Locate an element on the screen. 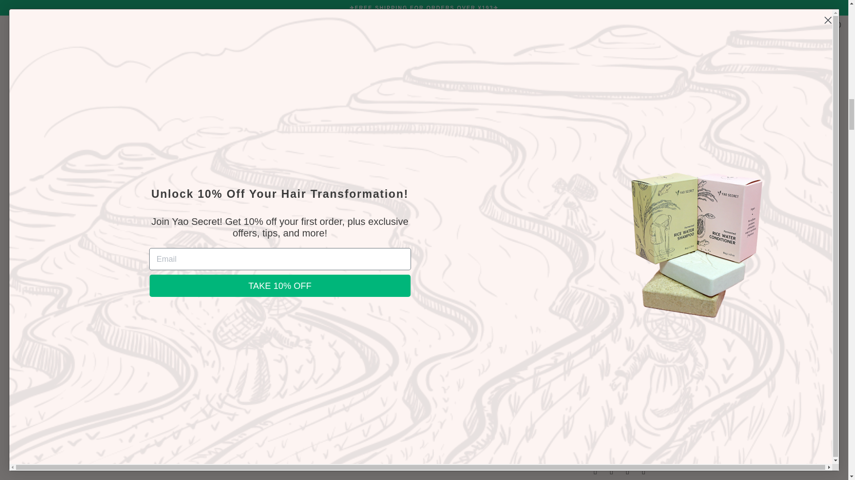  How We Partner For A Better Business And Community is located at coordinates (460, 348).